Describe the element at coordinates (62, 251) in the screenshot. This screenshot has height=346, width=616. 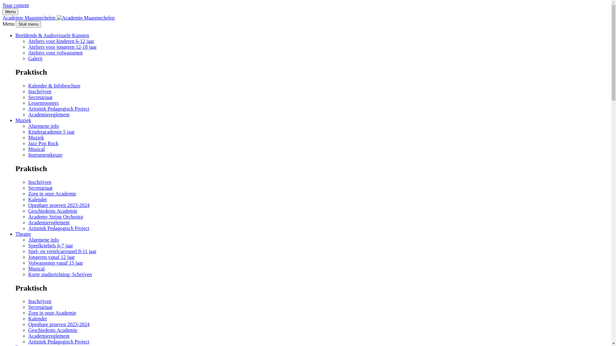
I see `Spel- en vertelcarrousel 8-11 jaar` at that location.